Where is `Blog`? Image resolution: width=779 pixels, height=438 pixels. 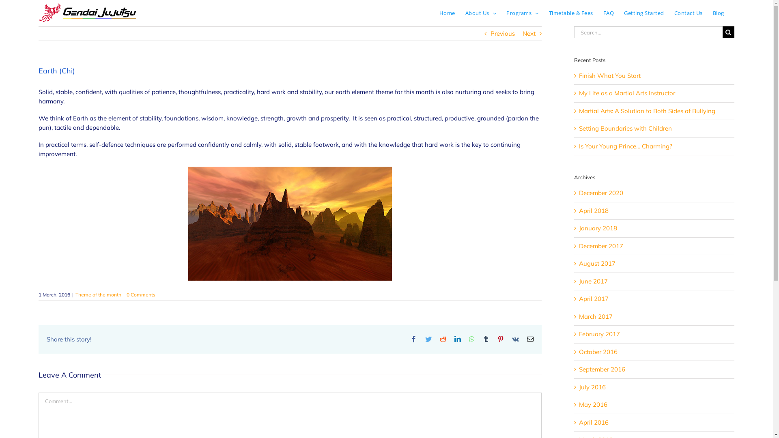
Blog is located at coordinates (719, 13).